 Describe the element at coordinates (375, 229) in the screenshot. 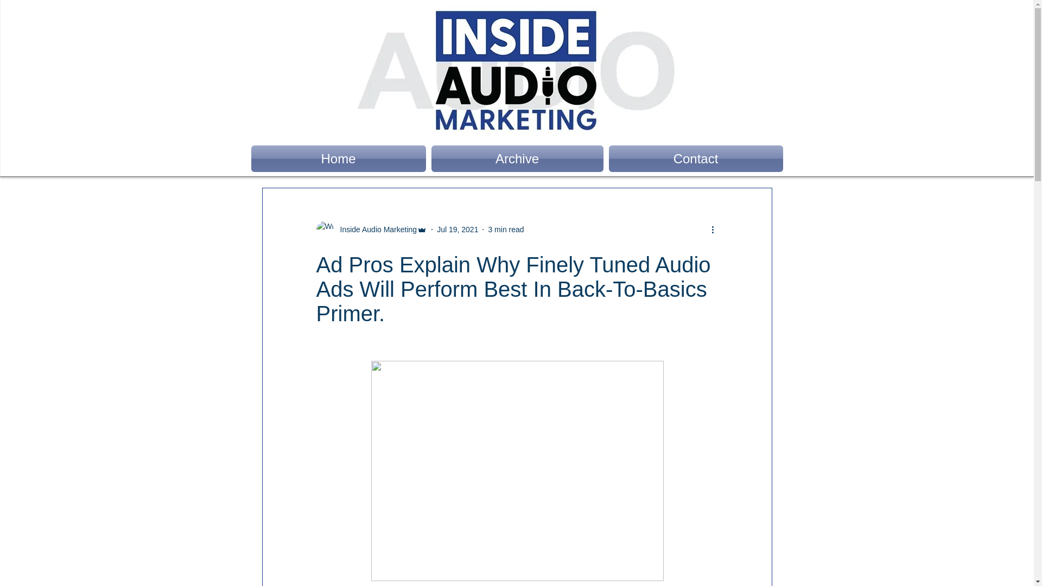

I see `Inside Audio Marketing` at that location.